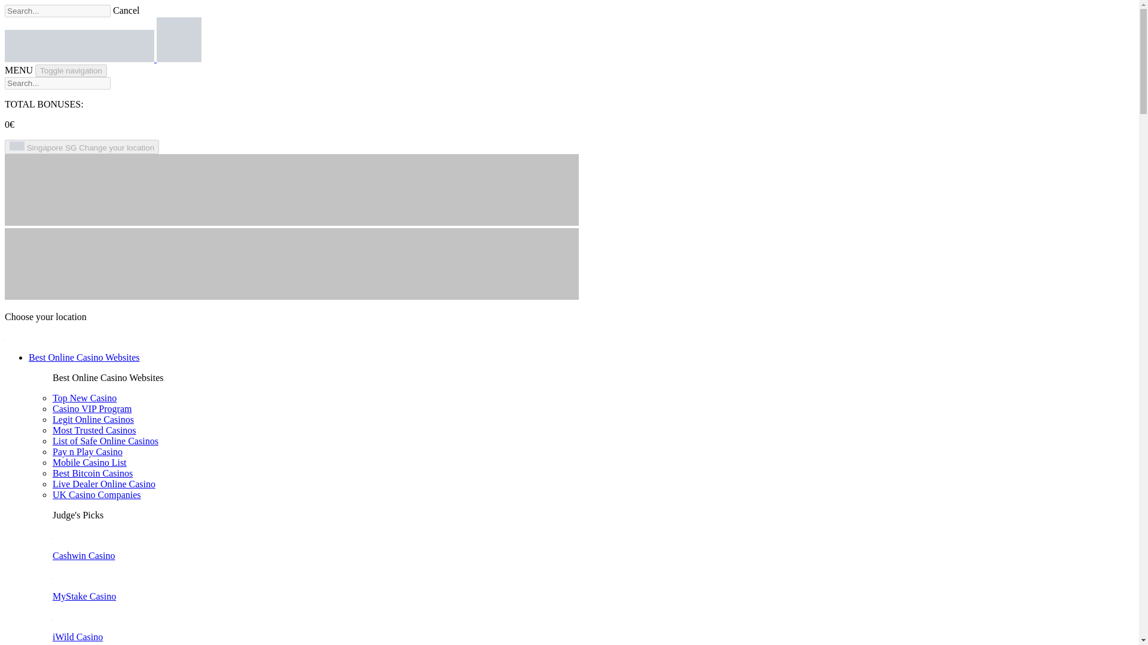 The height and width of the screenshot is (645, 1148). What do you see at coordinates (57, 11) in the screenshot?
I see `Search Judge Casino` at bounding box center [57, 11].